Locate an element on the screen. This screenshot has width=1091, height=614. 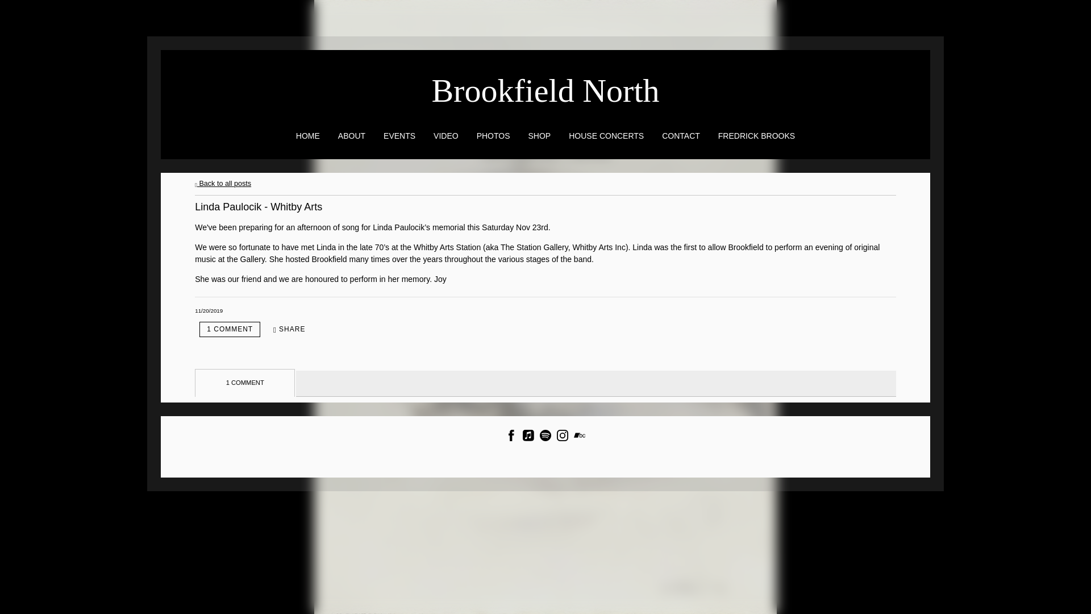
Share Linda Paulocik - Whitby Arts is located at coordinates (289, 329).